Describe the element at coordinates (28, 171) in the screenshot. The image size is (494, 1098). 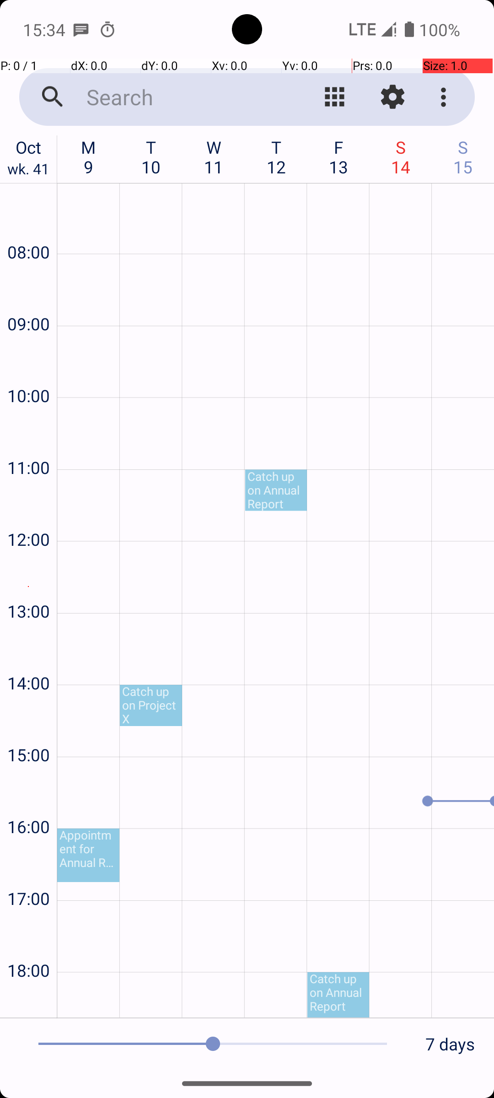
I see `wk. 41` at that location.